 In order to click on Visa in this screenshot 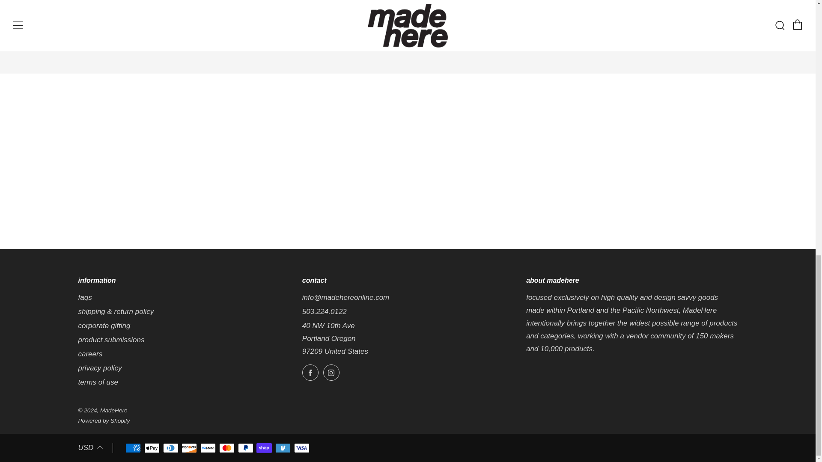, I will do `click(302, 448)`.